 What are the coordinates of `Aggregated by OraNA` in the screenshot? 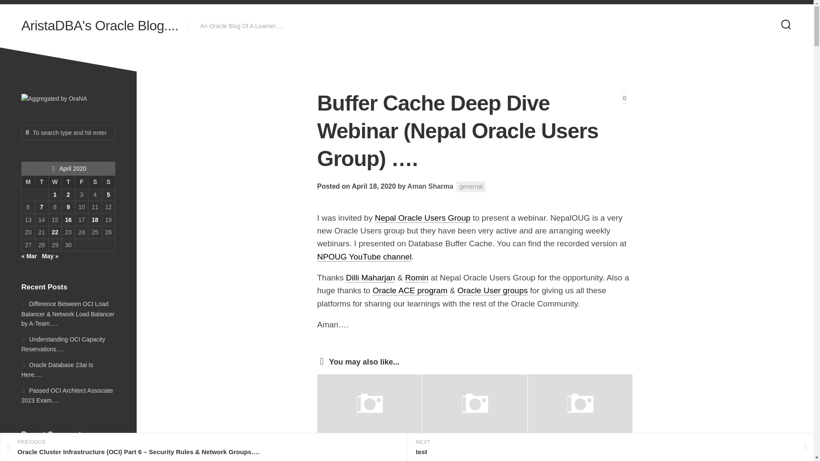 It's located at (54, 99).